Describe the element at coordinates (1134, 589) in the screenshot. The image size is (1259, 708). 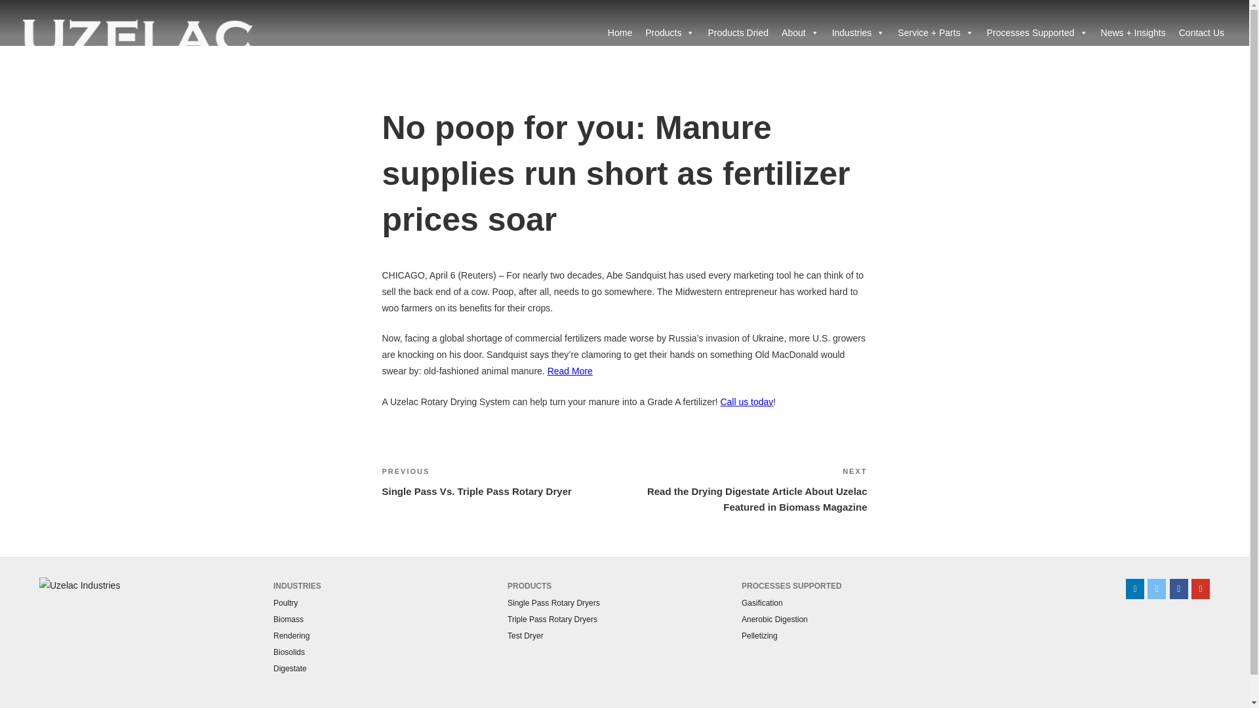
I see `Uzelac Industries, Inc. on Linkedin` at that location.